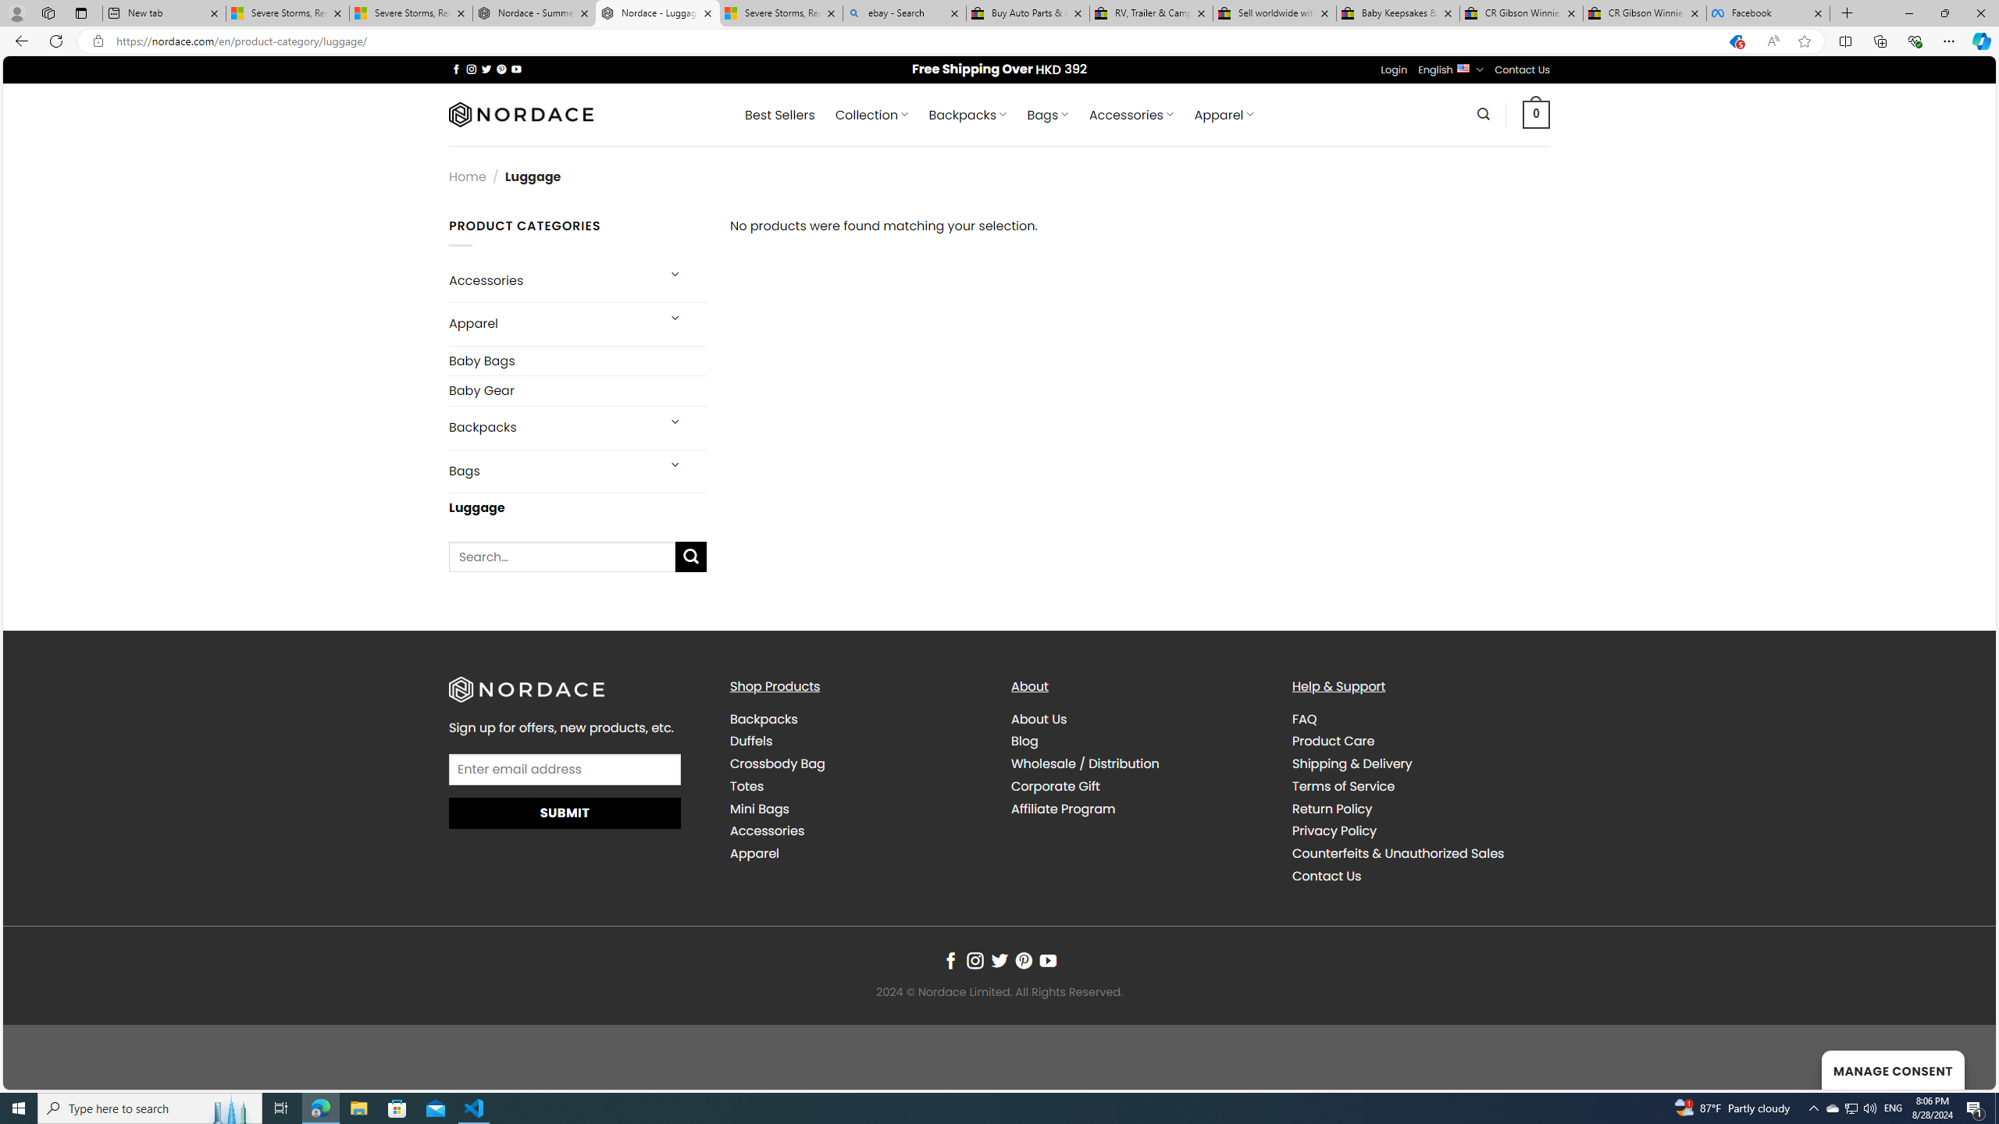  I want to click on Nordace - Luggage, so click(657, 13).